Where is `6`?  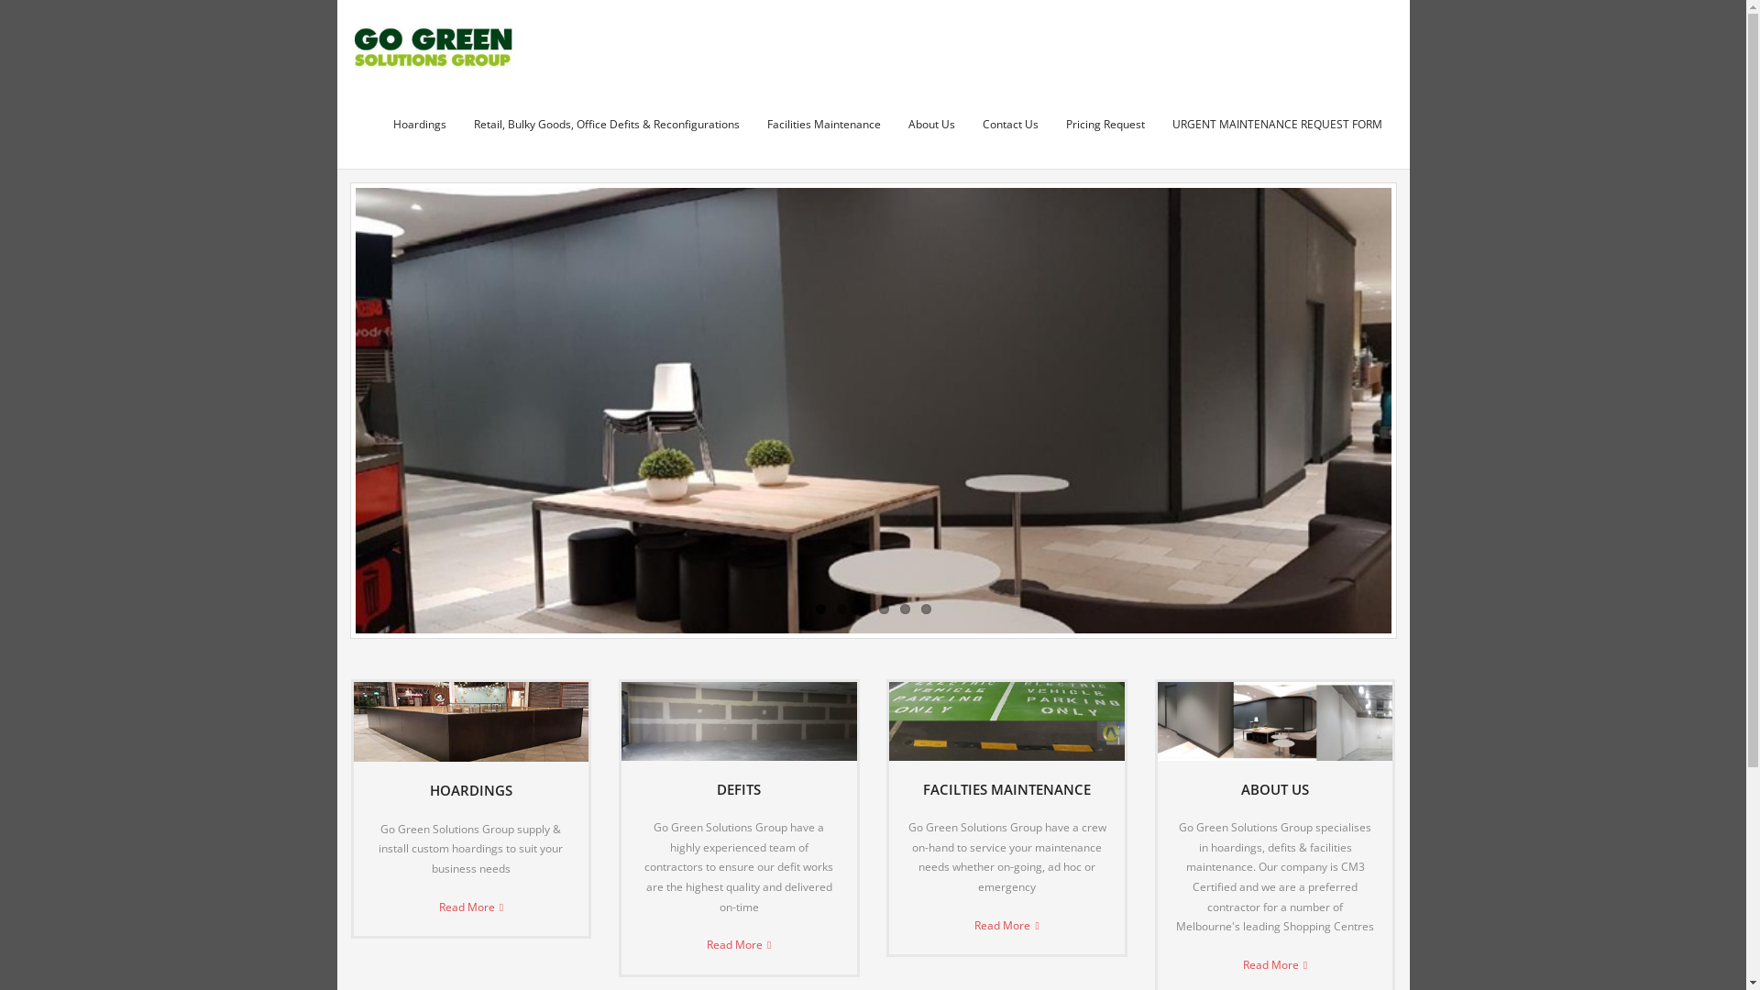 6 is located at coordinates (926, 609).